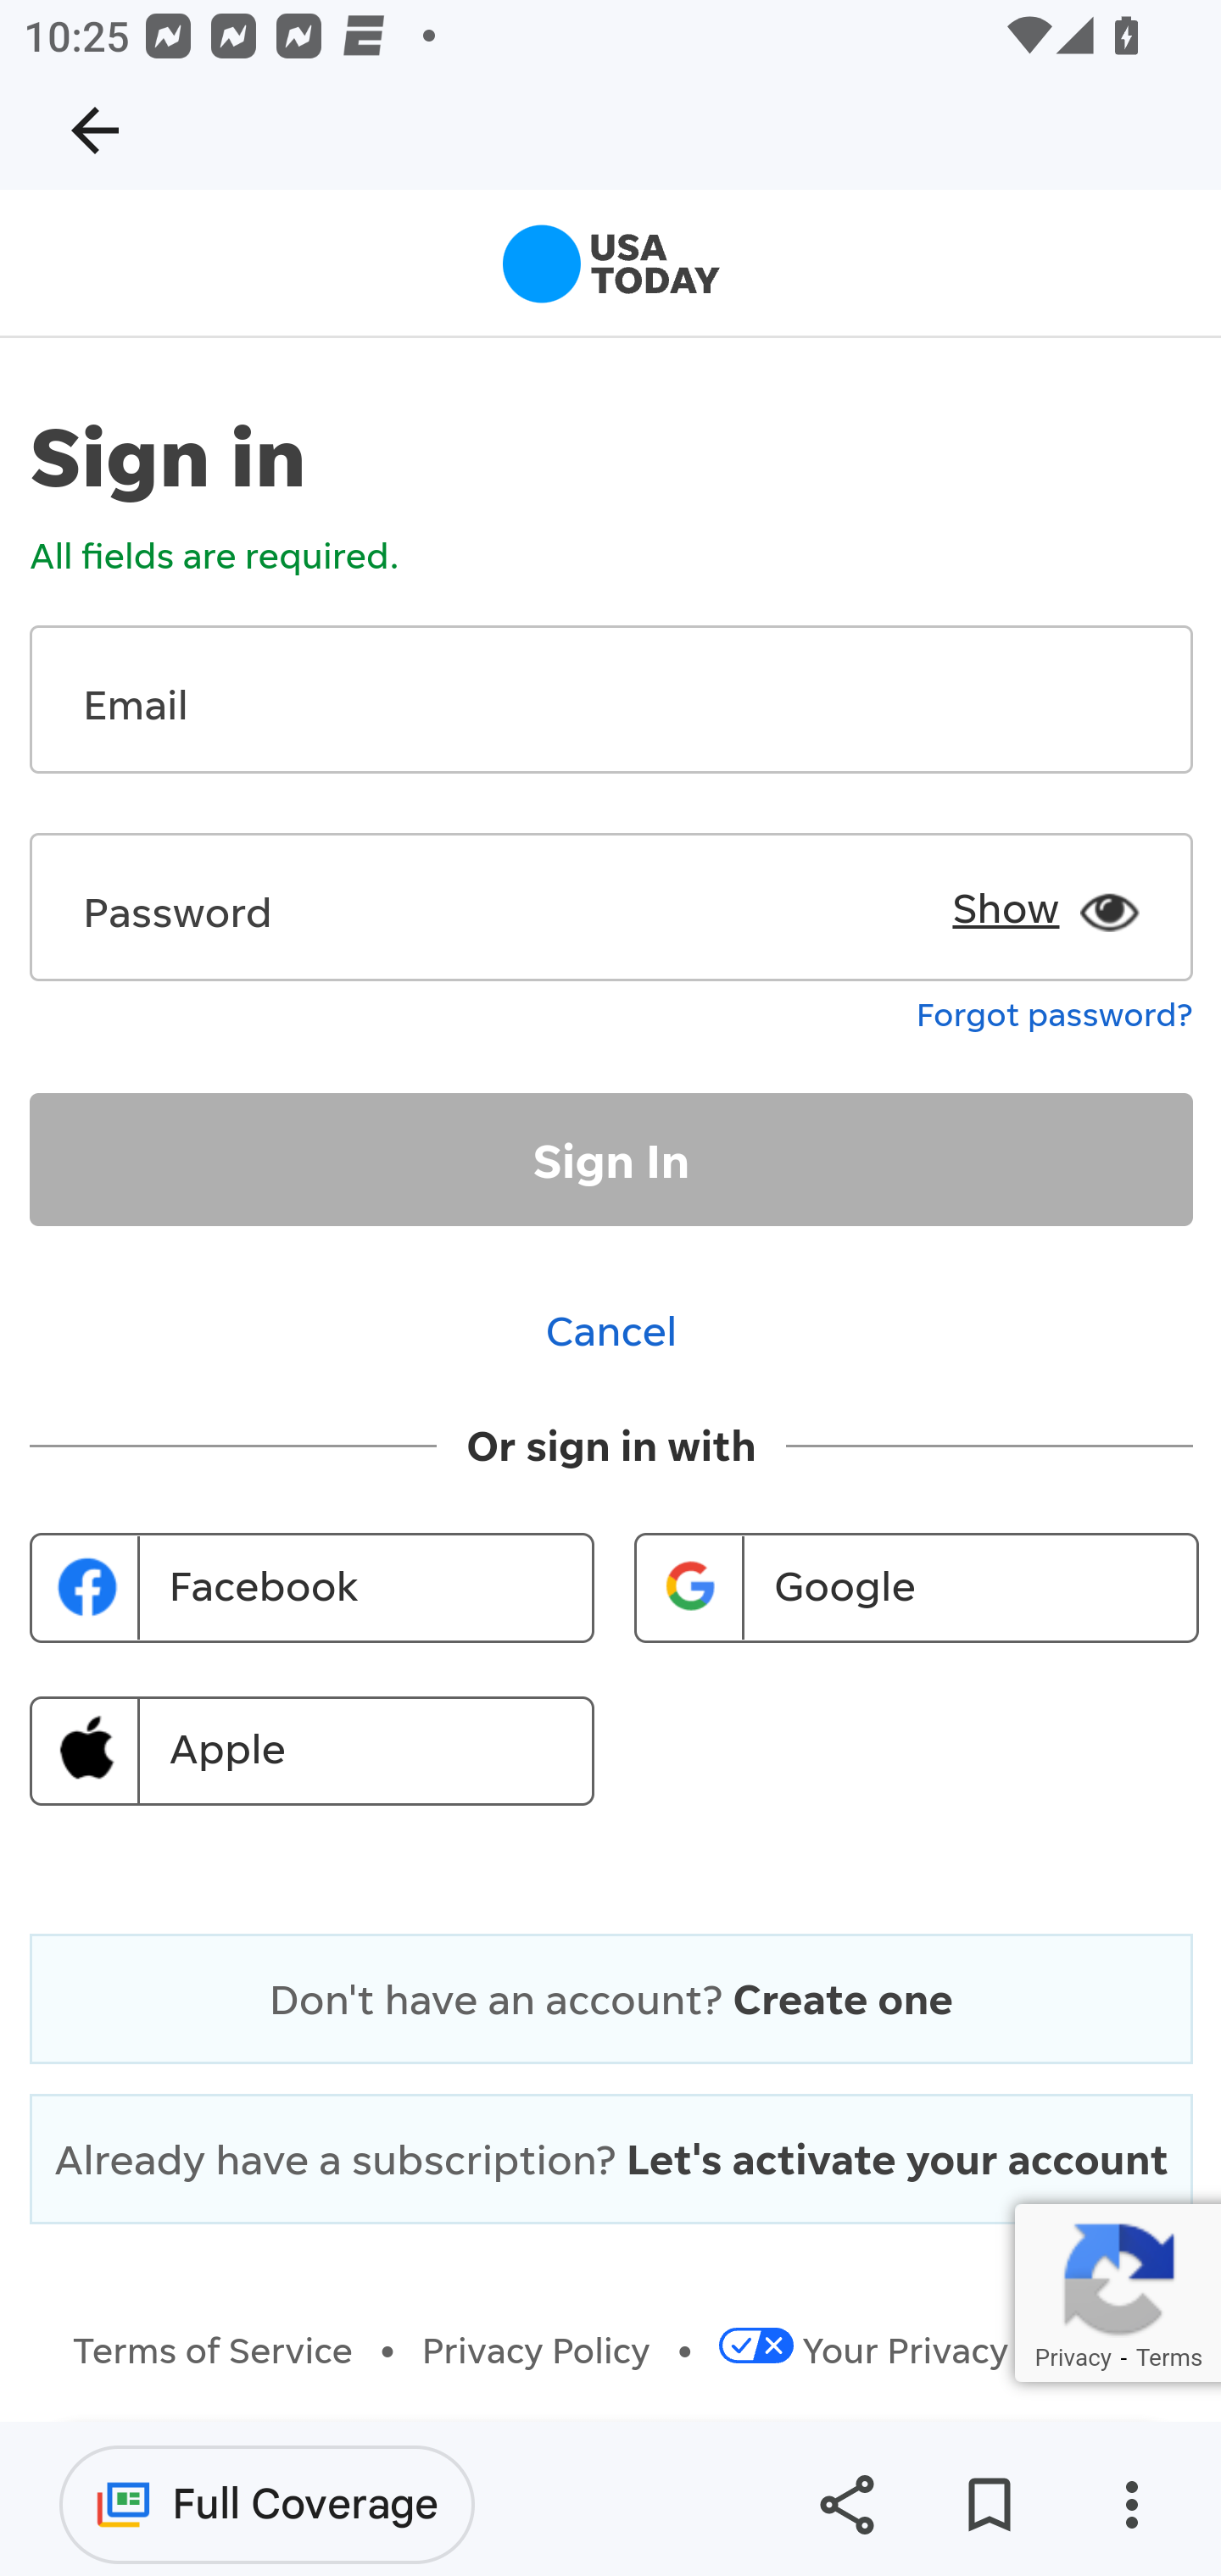 The height and width of the screenshot is (2576, 1221). I want to click on Google, so click(916, 1588).